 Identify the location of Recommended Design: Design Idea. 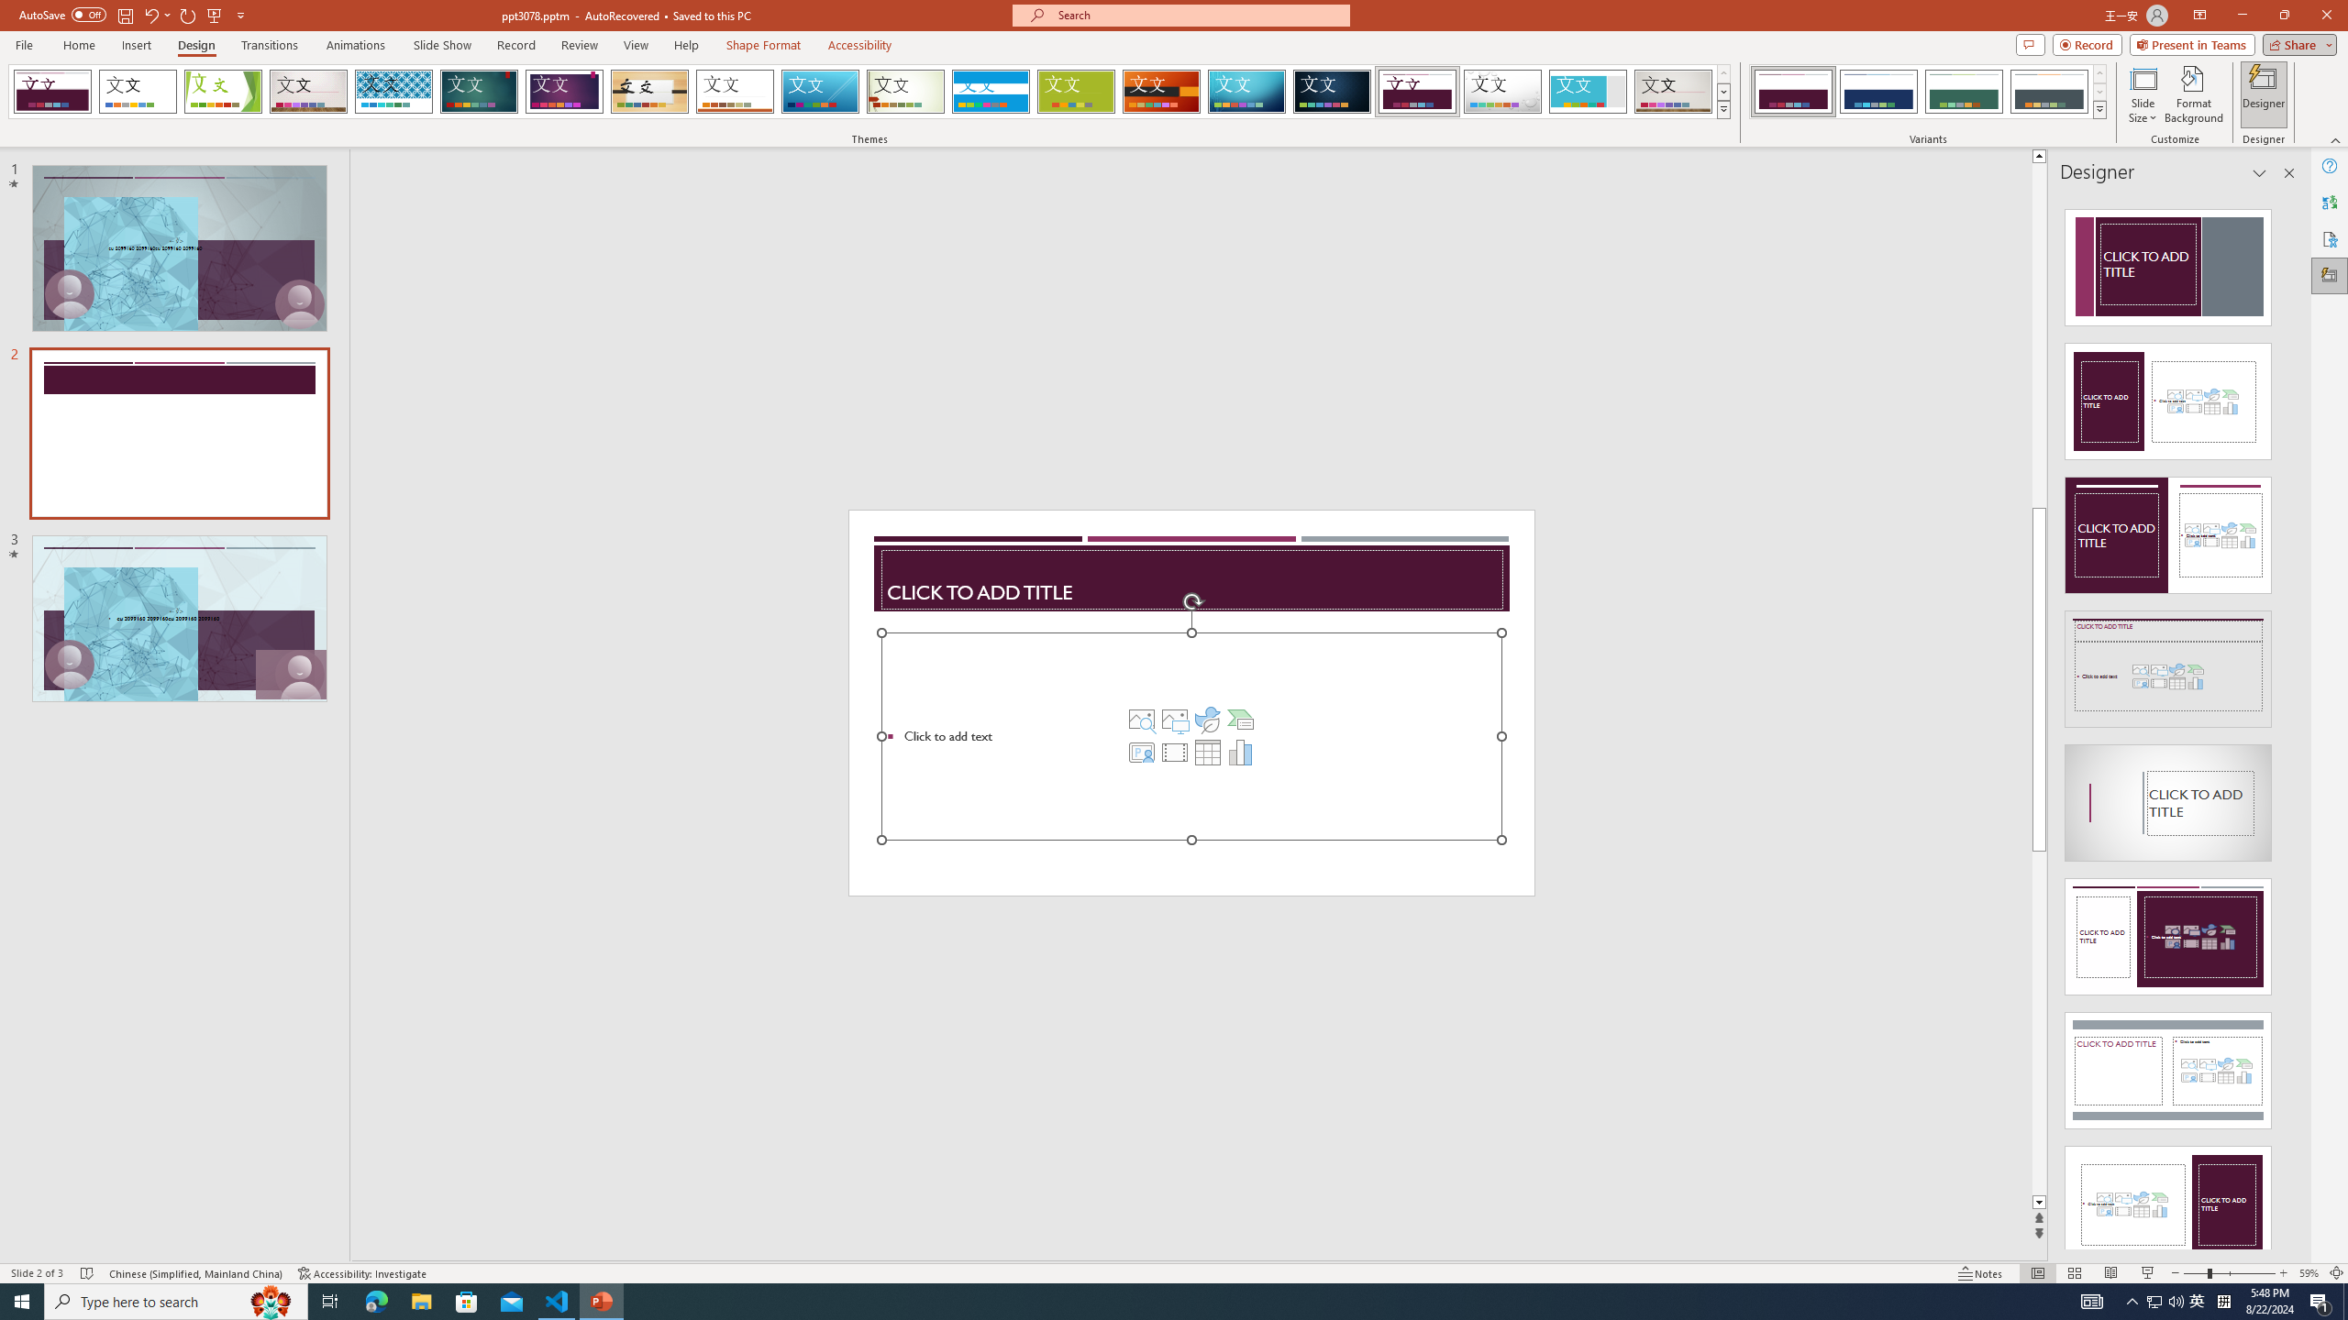
(2168, 262).